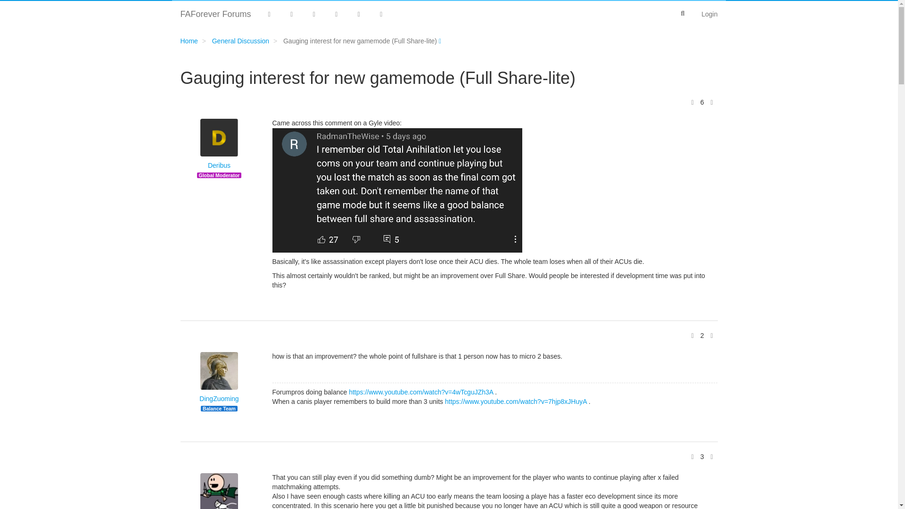 This screenshot has height=509, width=905. I want to click on Search, so click(683, 13).